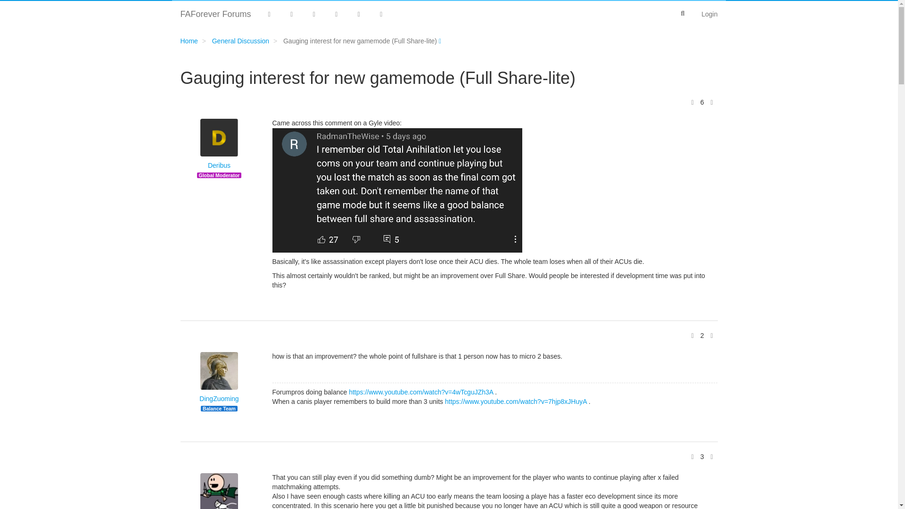 This screenshot has height=509, width=905. I want to click on Search, so click(683, 13).